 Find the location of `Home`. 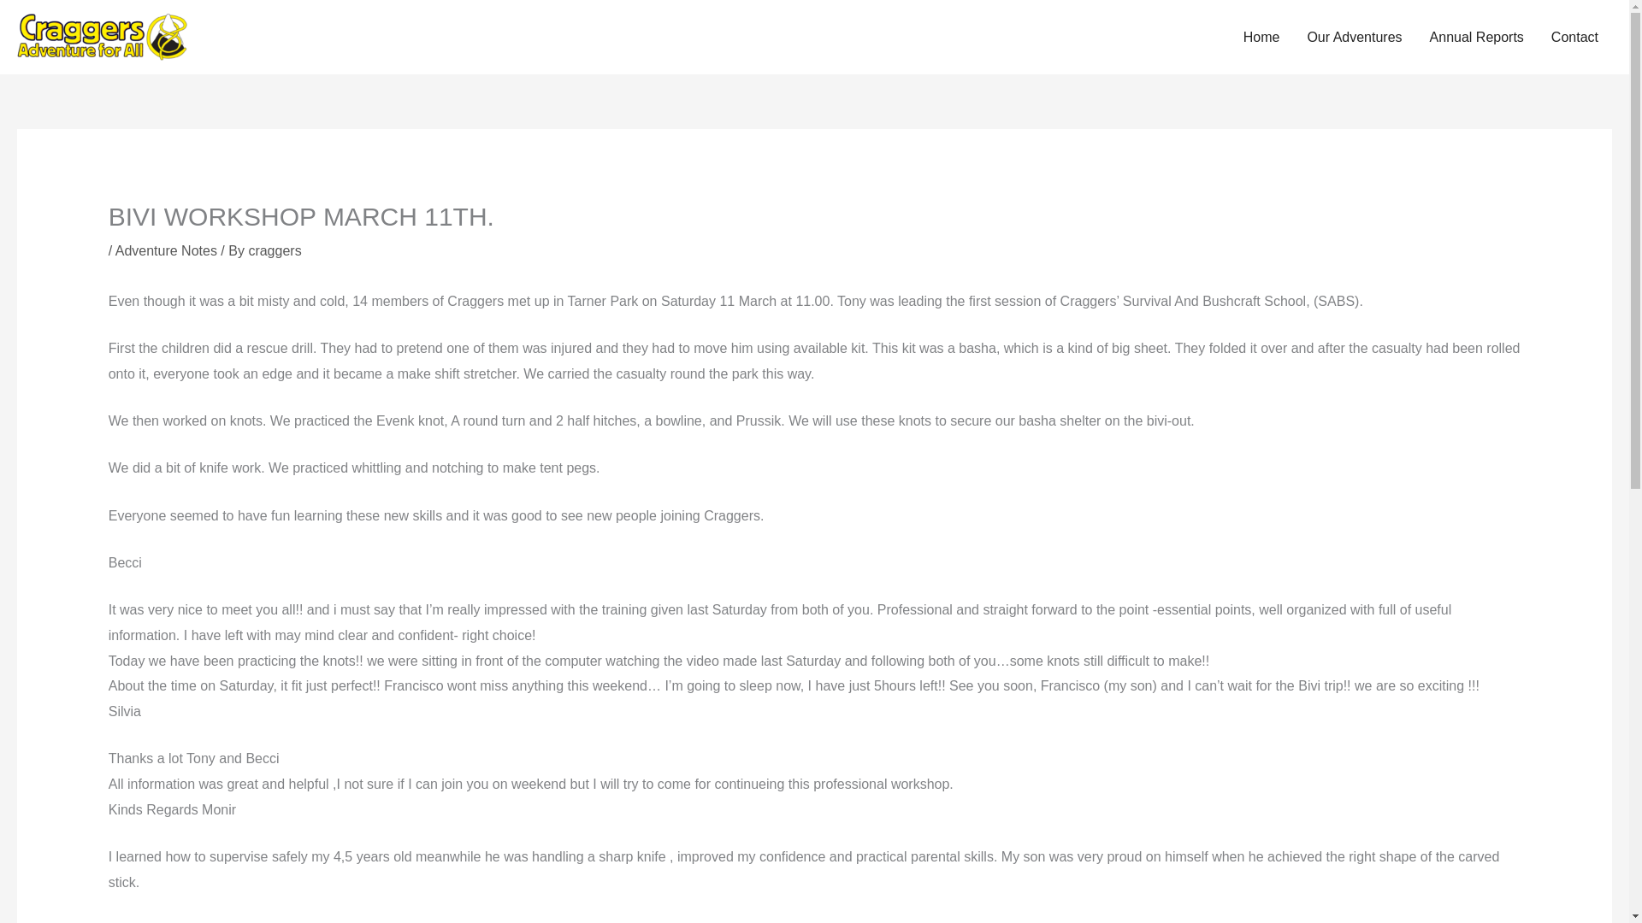

Home is located at coordinates (1261, 37).